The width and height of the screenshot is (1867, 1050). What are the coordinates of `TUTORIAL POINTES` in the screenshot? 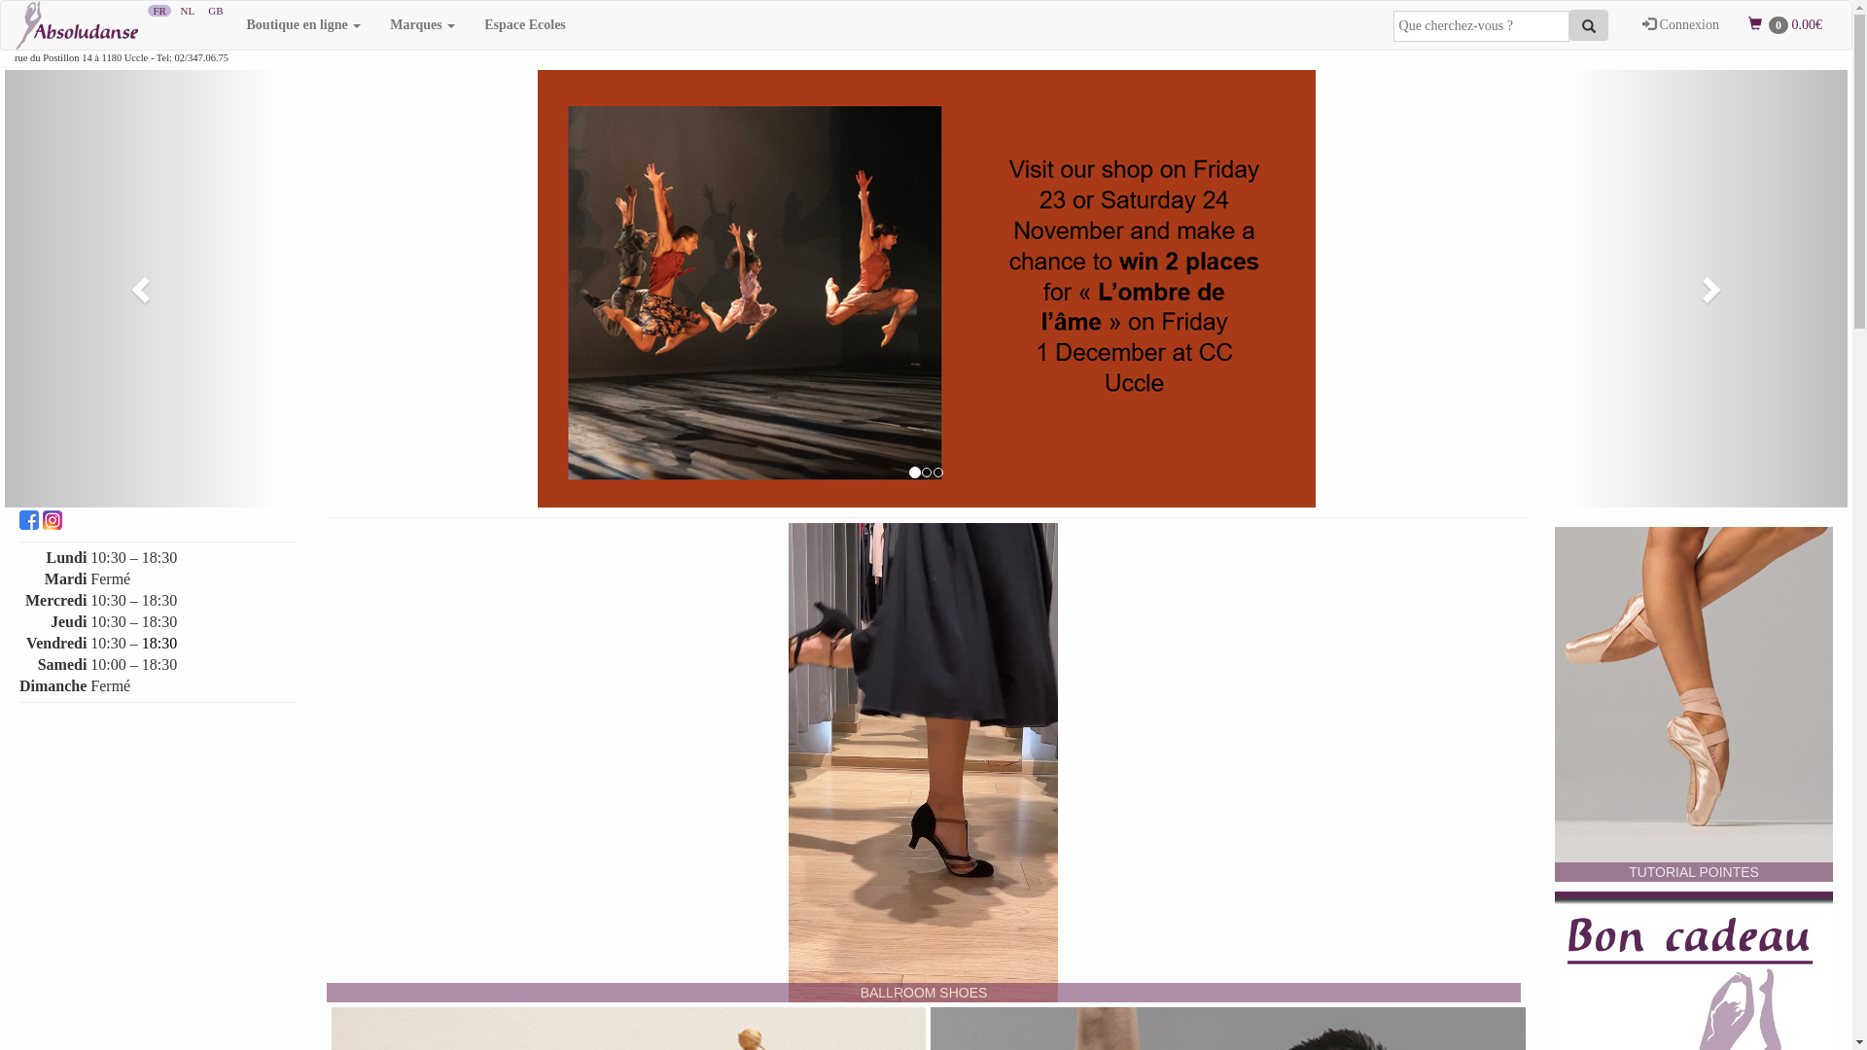 It's located at (1694, 704).